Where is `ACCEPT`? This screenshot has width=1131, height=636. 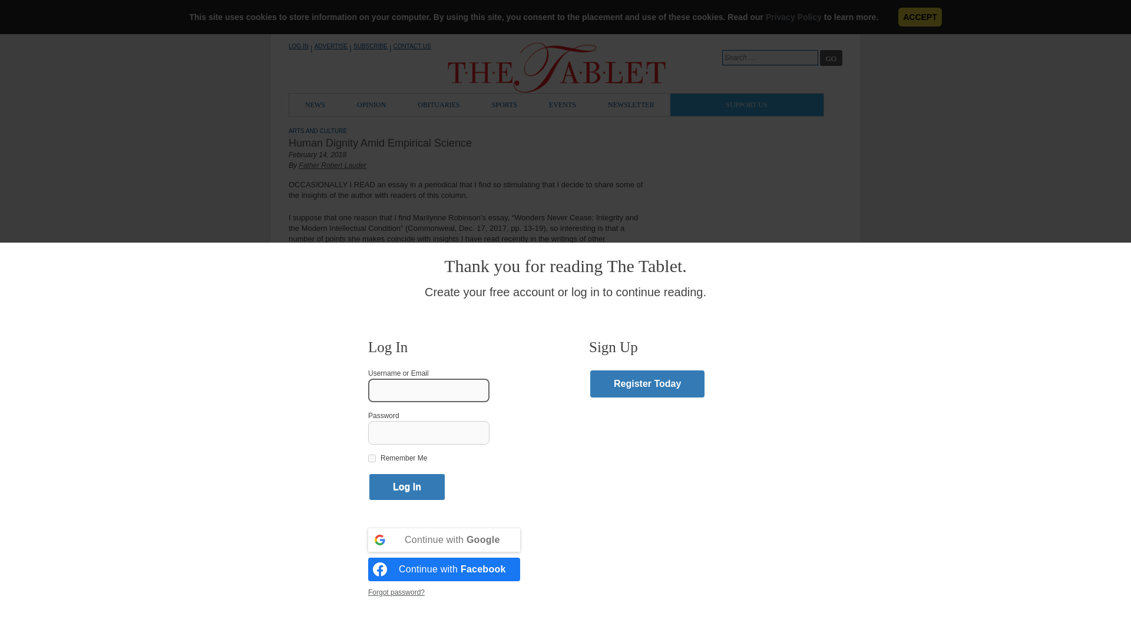 ACCEPT is located at coordinates (920, 16).